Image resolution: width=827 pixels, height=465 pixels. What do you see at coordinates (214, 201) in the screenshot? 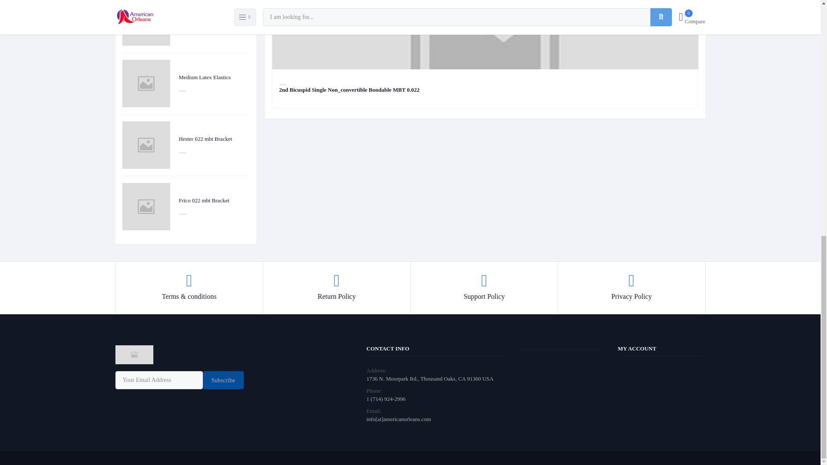
I see `Frico 022 mbt Bracket` at bounding box center [214, 201].